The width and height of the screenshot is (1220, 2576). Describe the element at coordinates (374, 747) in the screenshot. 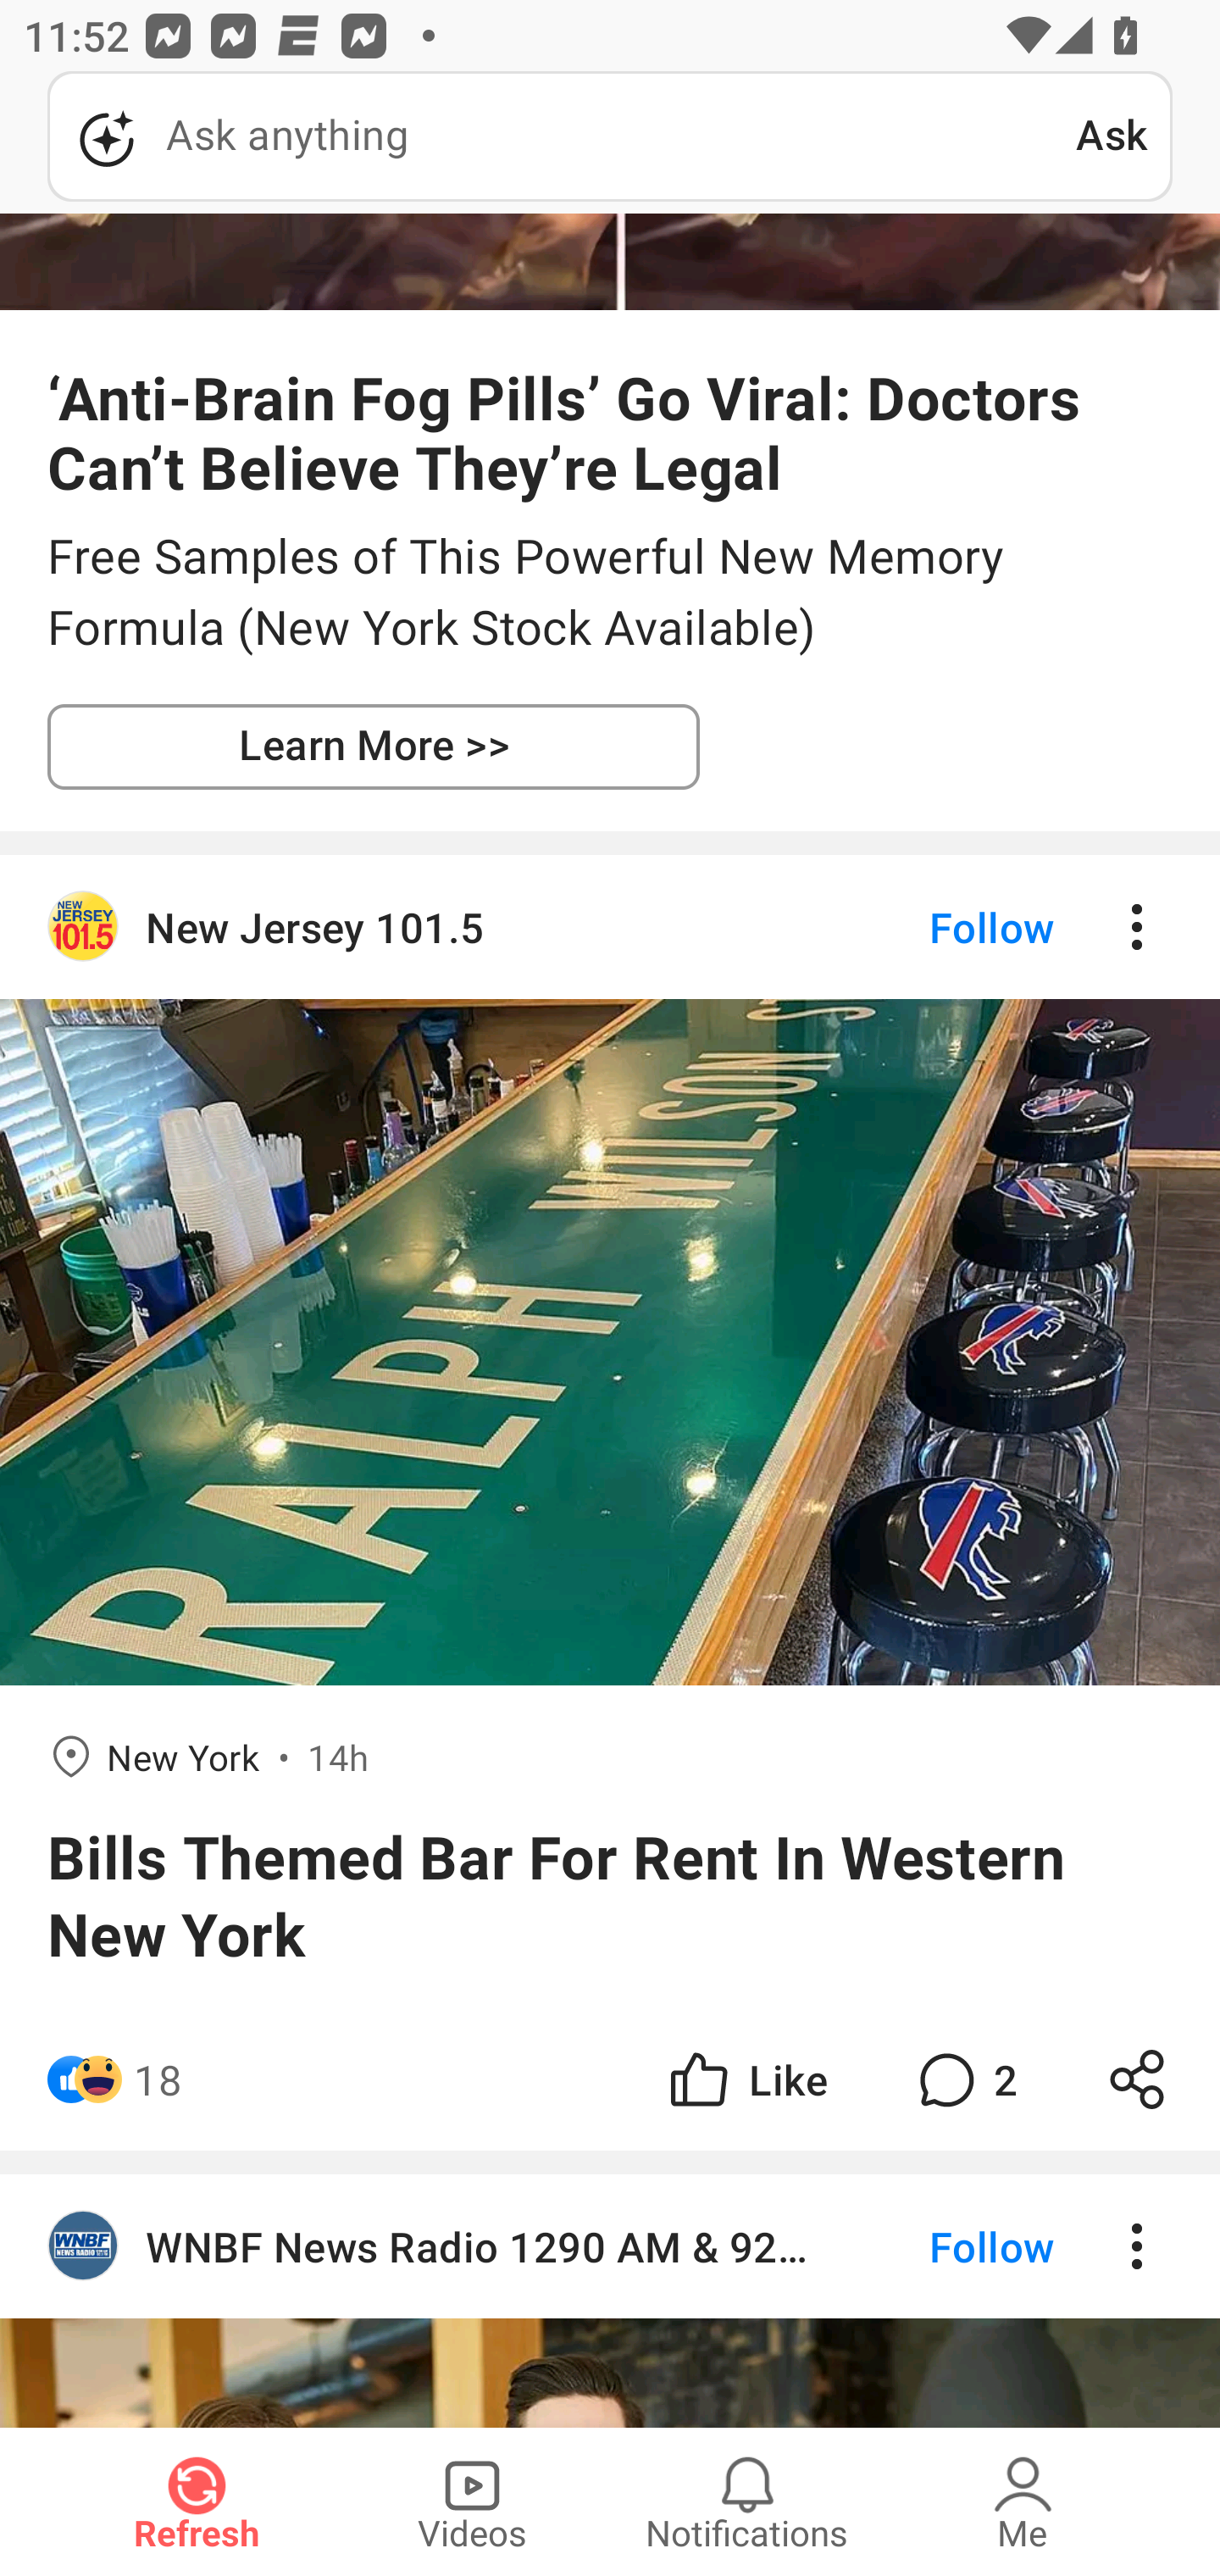

I see `Learn More >>` at that location.